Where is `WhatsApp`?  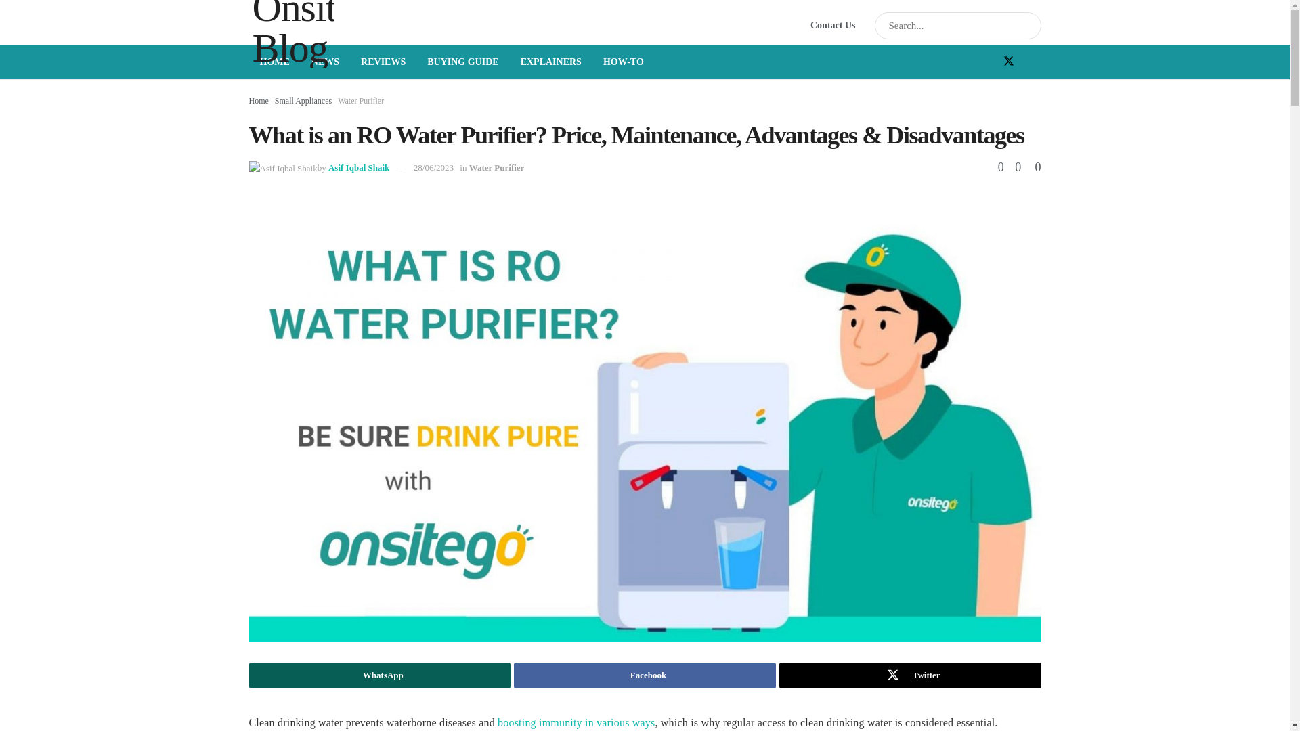 WhatsApp is located at coordinates (380, 675).